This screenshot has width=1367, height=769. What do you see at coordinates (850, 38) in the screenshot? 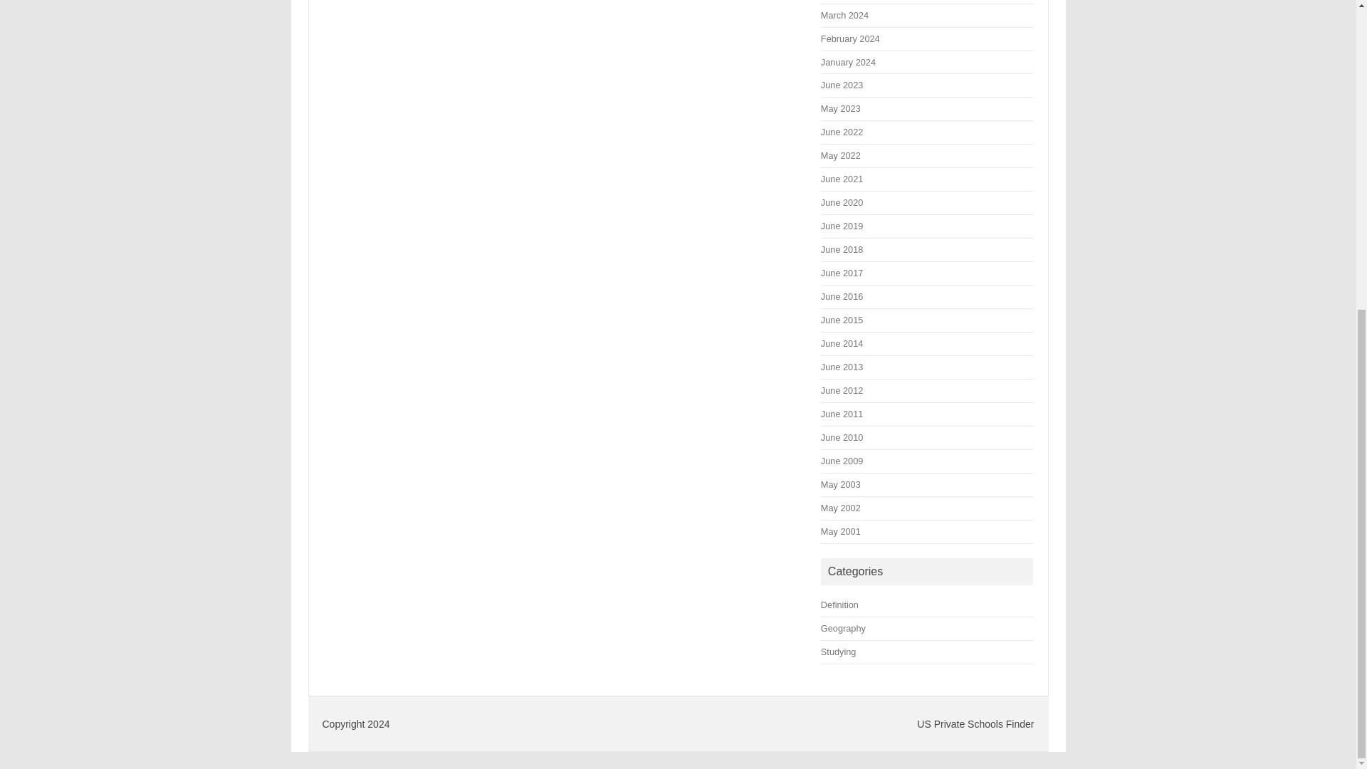
I see `February 2024` at bounding box center [850, 38].